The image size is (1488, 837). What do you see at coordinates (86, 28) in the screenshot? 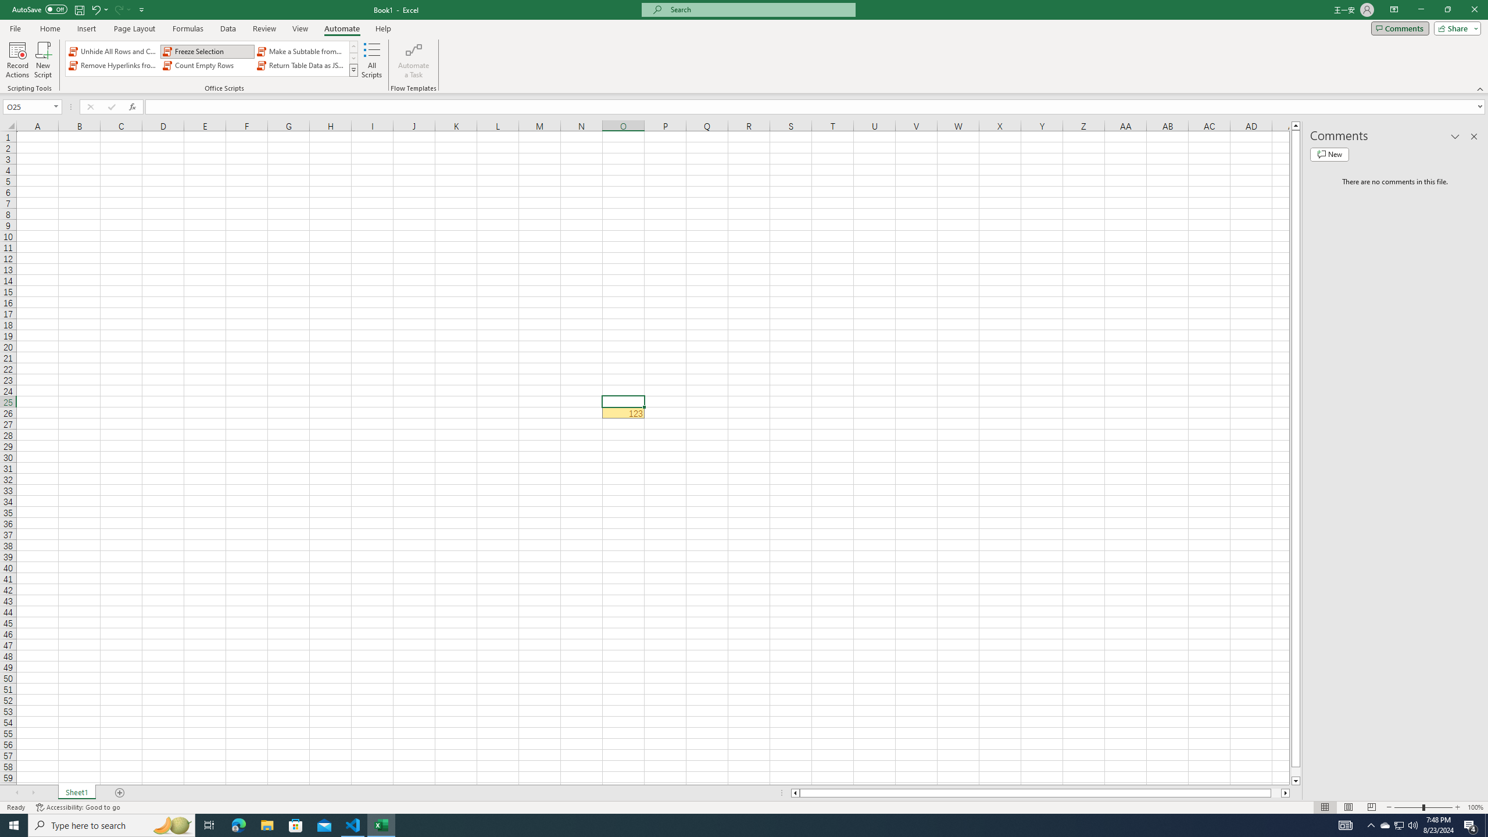
I see `Insert` at bounding box center [86, 28].